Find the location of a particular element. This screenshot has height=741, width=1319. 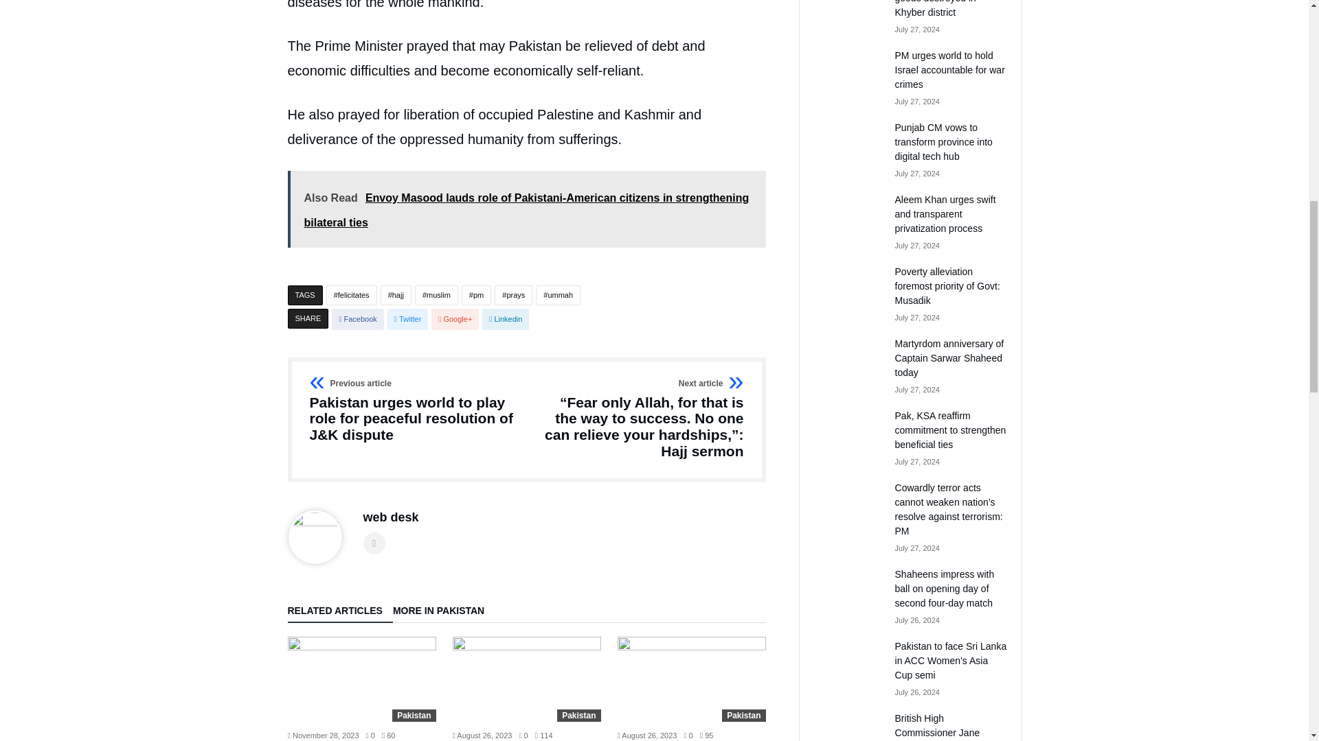

linkedin is located at coordinates (506, 319).